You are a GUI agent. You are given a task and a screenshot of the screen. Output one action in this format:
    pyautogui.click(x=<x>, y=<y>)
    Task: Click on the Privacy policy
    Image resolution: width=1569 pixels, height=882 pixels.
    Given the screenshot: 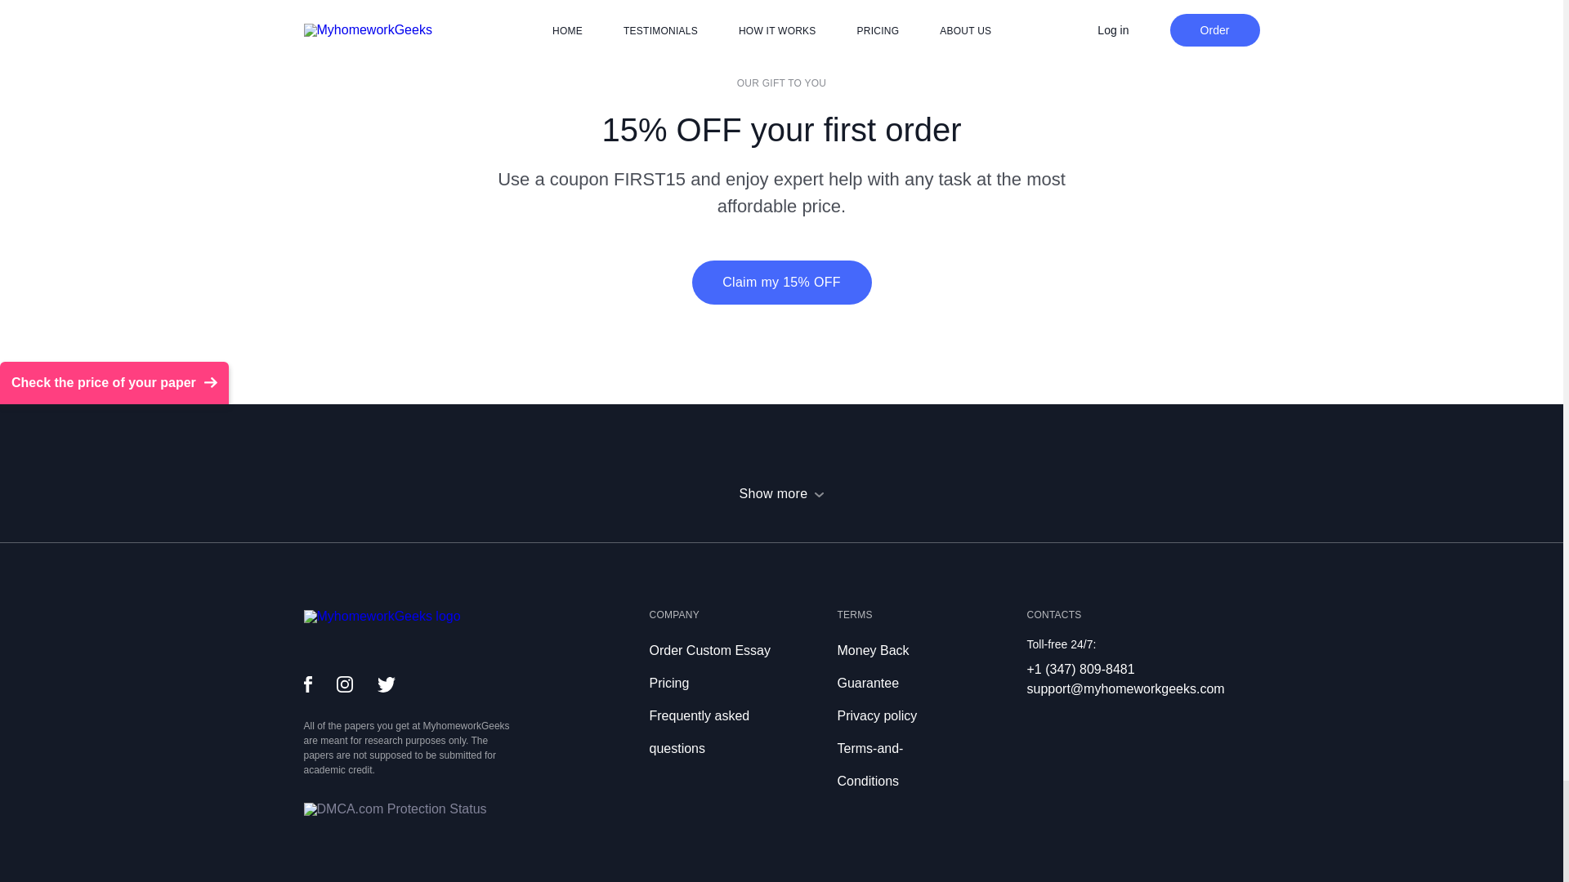 What is the action you would take?
    pyautogui.click(x=876, y=715)
    